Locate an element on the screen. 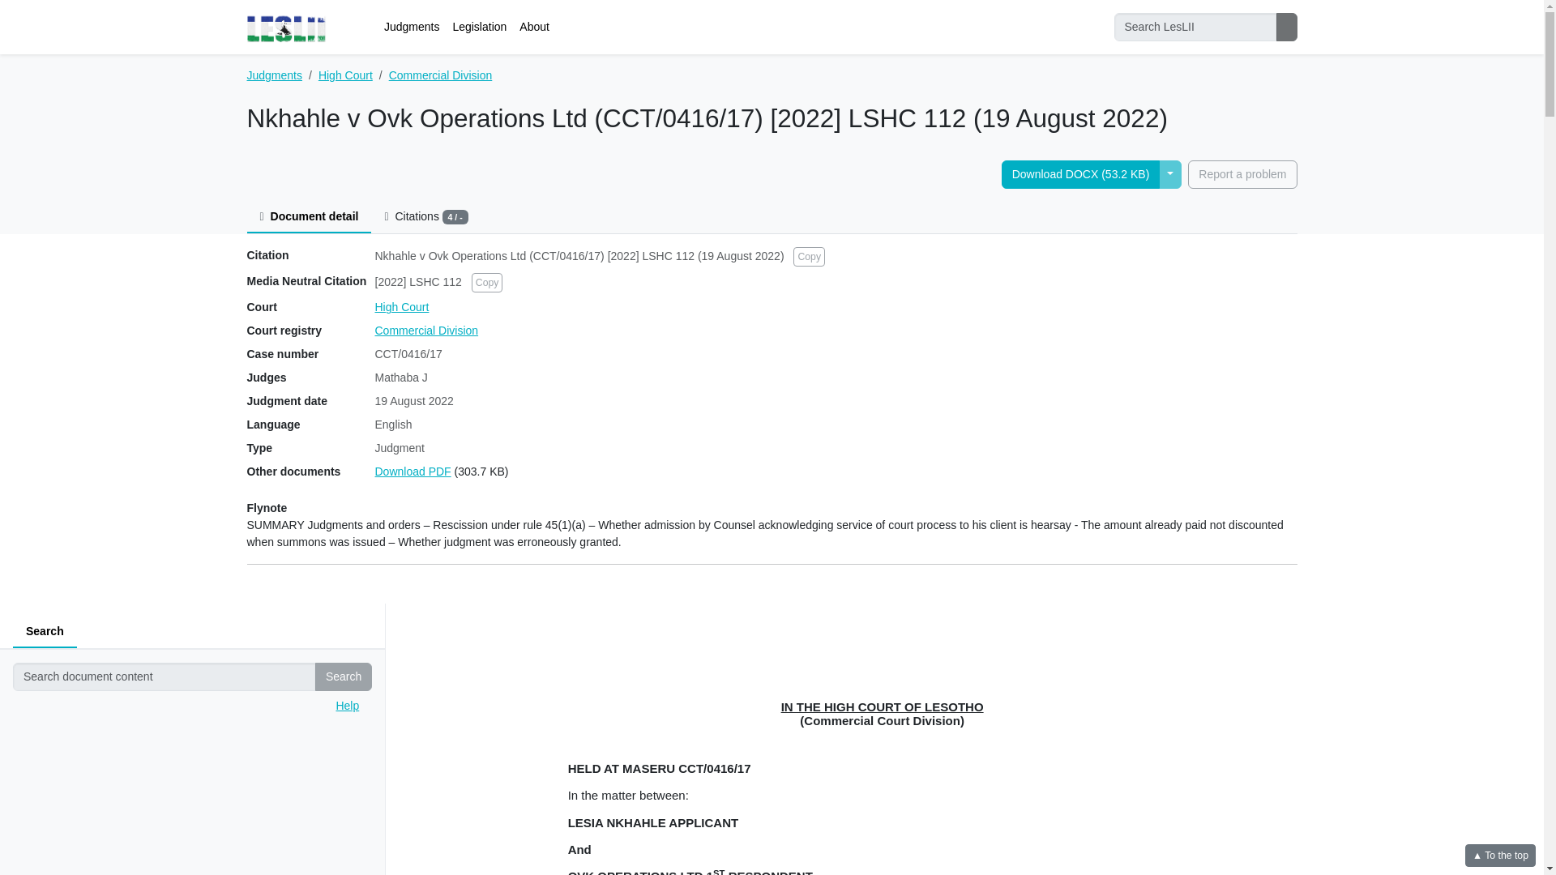 The height and width of the screenshot is (875, 1556). Search is located at coordinates (44, 632).